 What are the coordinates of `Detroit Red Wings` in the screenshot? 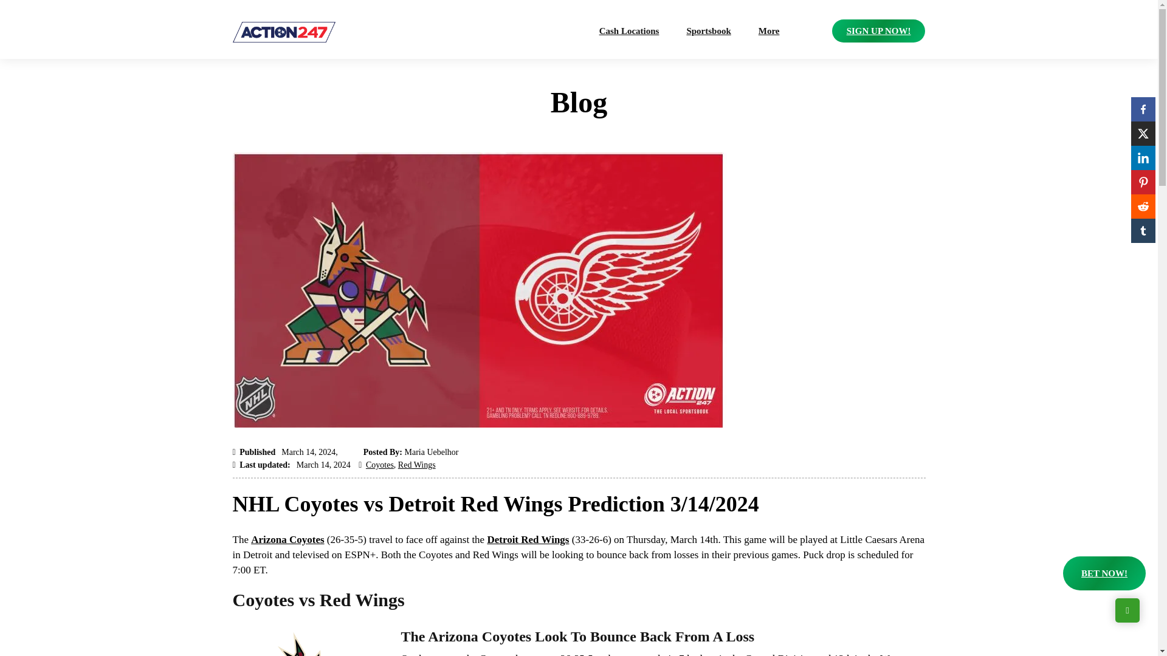 It's located at (528, 539).